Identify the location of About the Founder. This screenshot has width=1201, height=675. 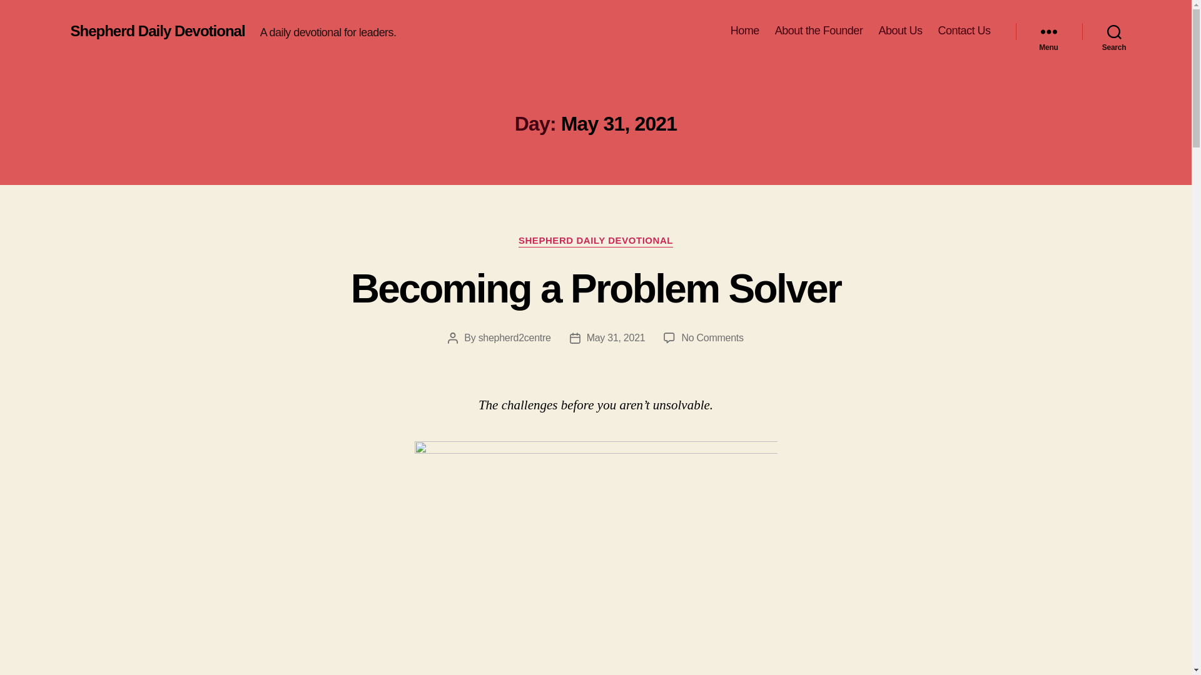
(819, 31).